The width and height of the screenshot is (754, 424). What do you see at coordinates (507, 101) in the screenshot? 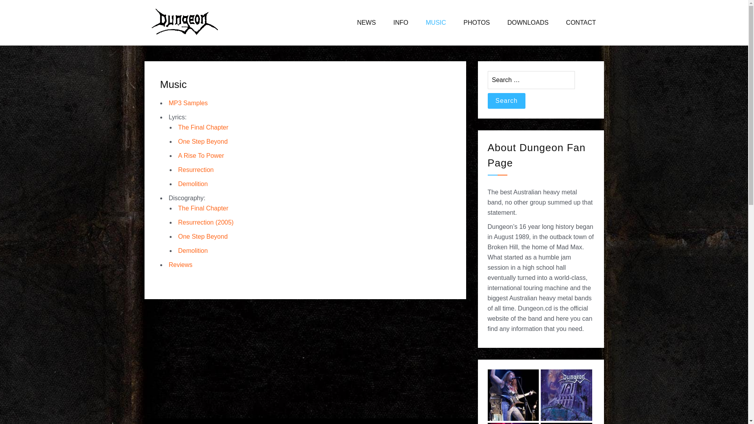
I see `Search` at bounding box center [507, 101].